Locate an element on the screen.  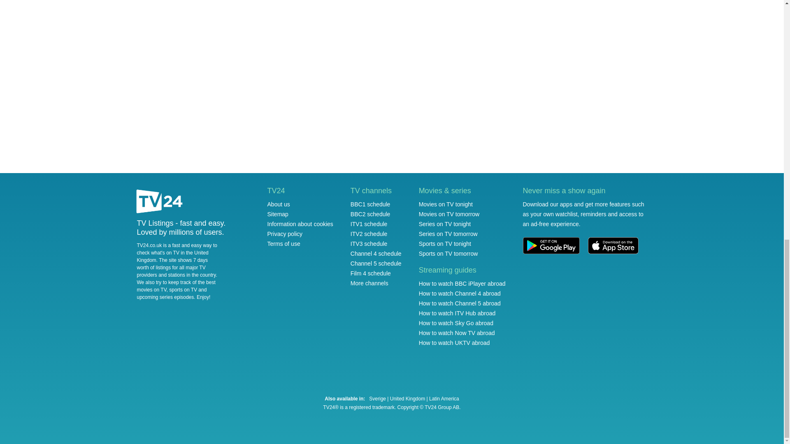
BBC1 schedule is located at coordinates (370, 204).